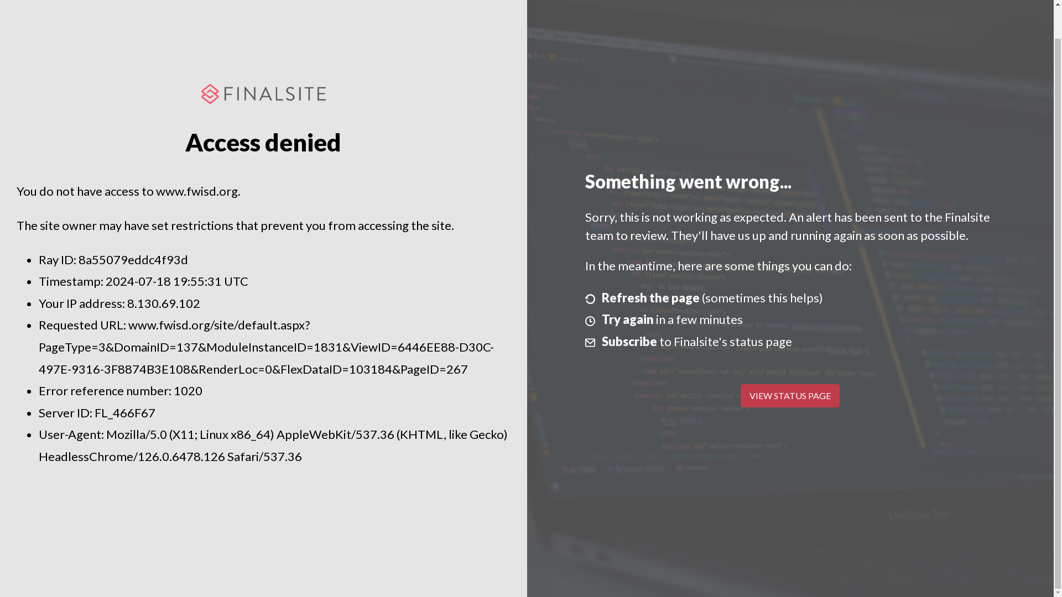  I want to click on VIEW STATUS PAGE, so click(790, 396).